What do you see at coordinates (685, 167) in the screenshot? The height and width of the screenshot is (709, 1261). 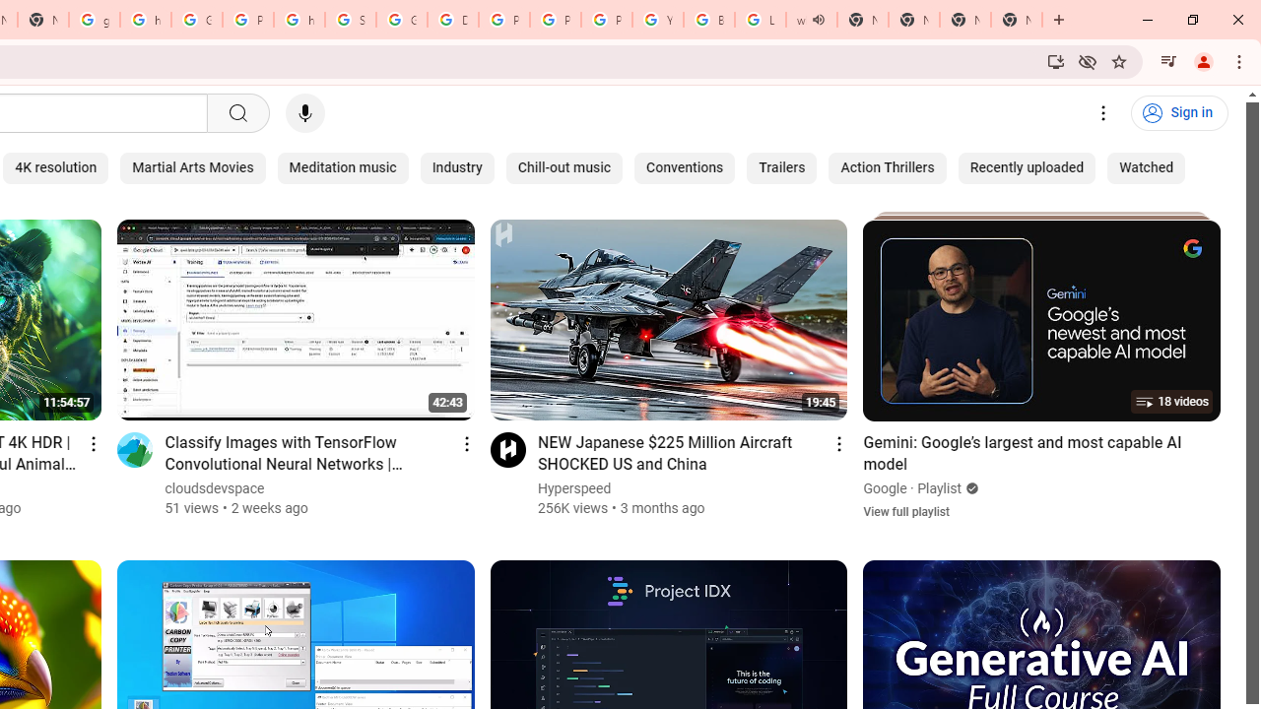 I see `Conventions` at bounding box center [685, 167].